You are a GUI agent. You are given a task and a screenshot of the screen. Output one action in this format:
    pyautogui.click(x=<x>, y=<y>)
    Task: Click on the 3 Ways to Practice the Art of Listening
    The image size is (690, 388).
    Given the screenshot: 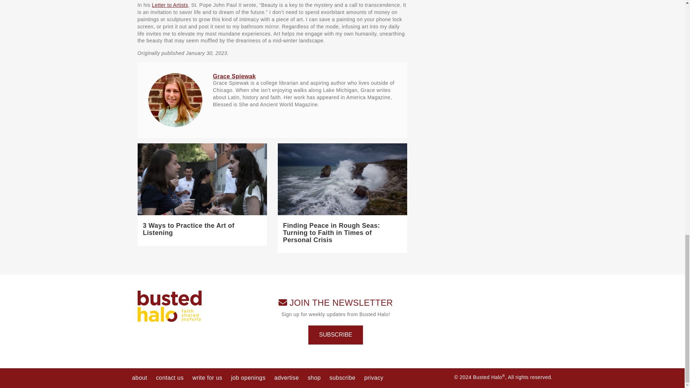 What is the action you would take?
    pyautogui.click(x=188, y=229)
    